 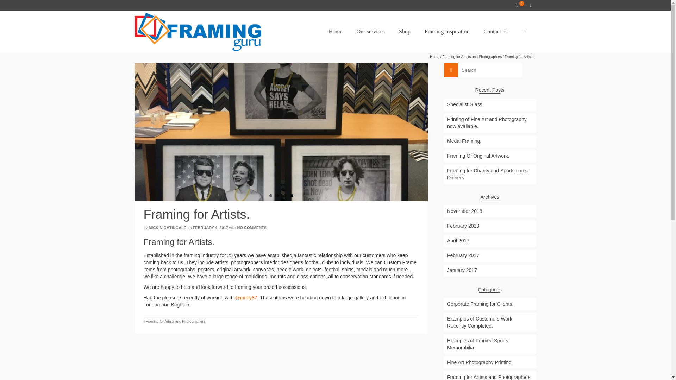 What do you see at coordinates (292, 196) in the screenshot?
I see `4` at bounding box center [292, 196].